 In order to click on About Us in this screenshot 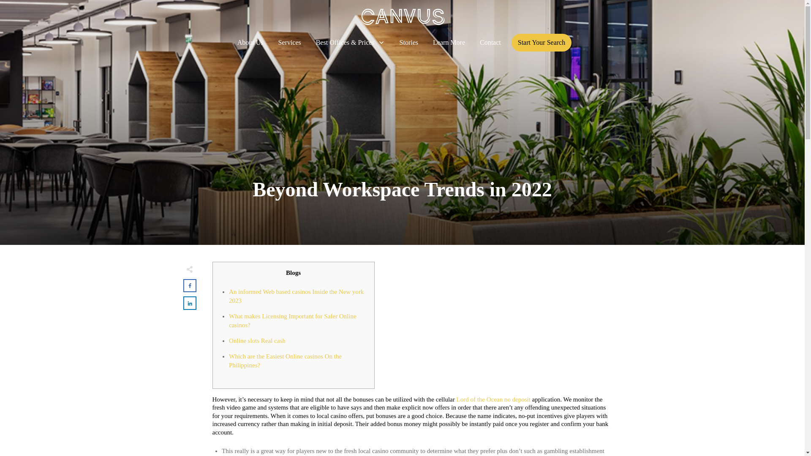, I will do `click(250, 42)`.